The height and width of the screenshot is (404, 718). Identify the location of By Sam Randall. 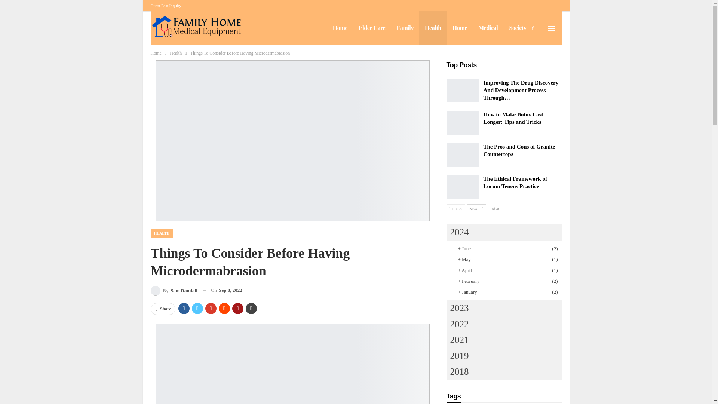
(174, 290).